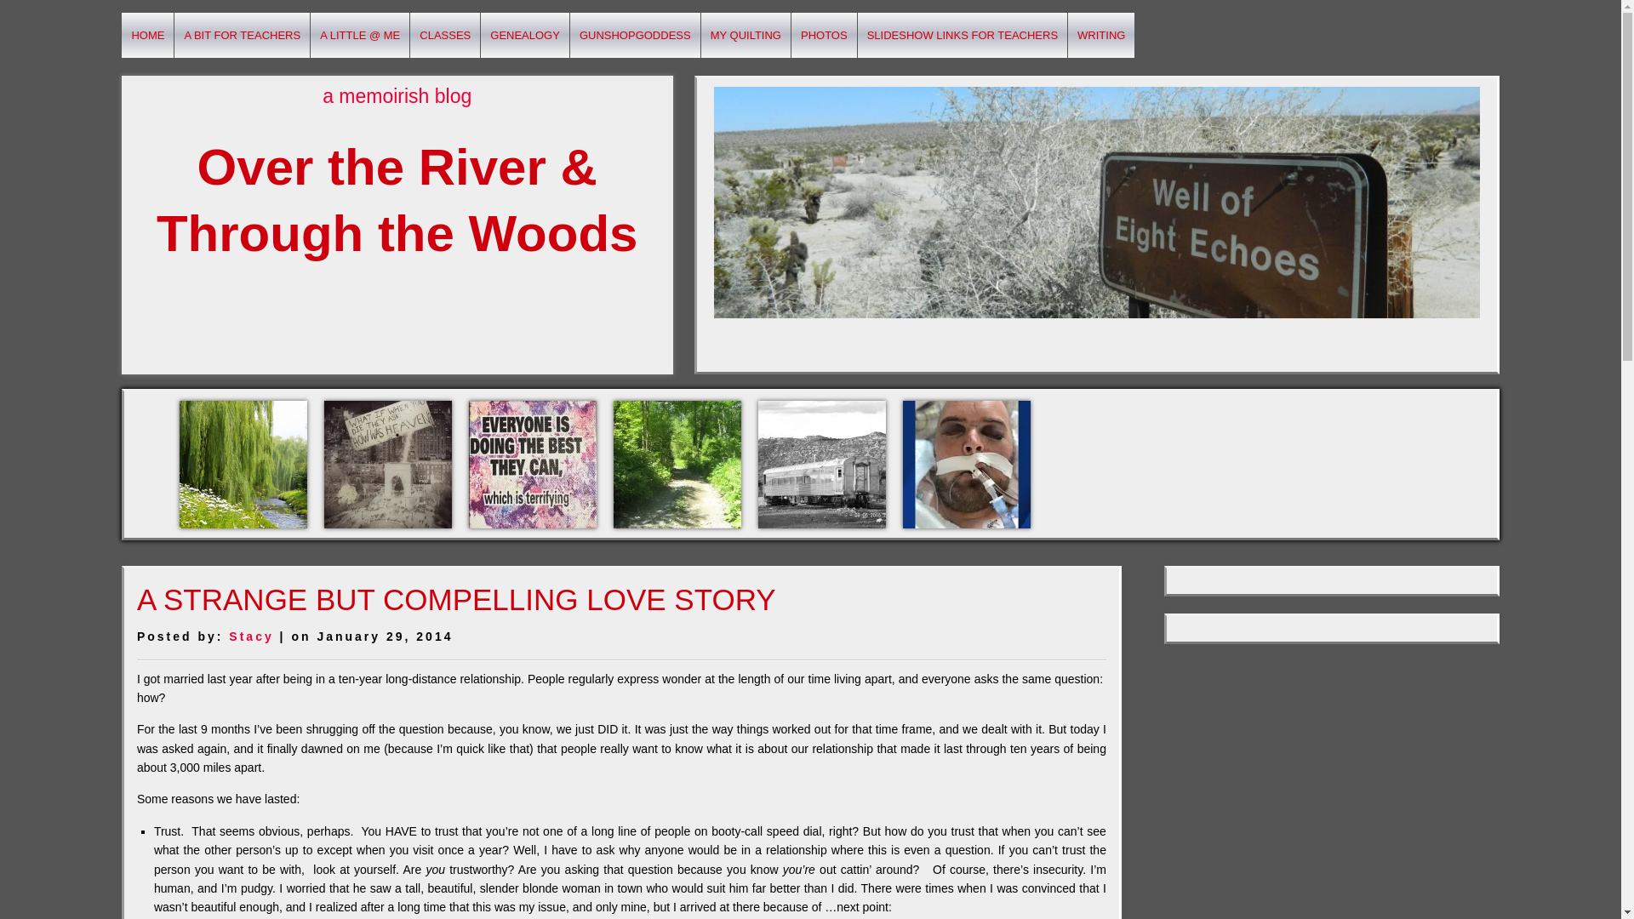 This screenshot has height=919, width=1634. Describe the element at coordinates (250, 636) in the screenshot. I see `Posts by Stacy` at that location.